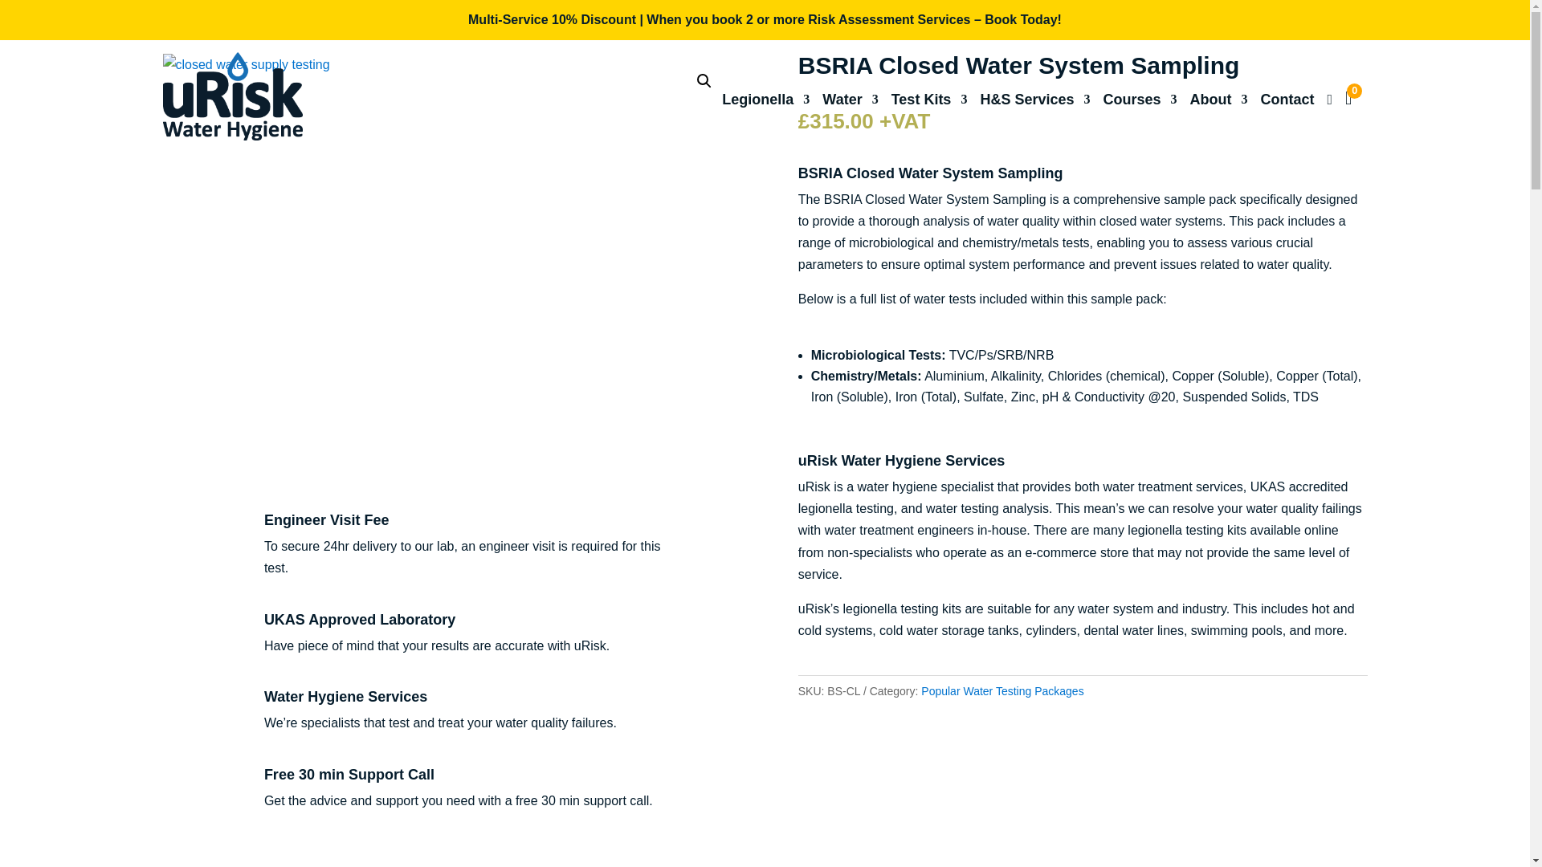 The height and width of the screenshot is (867, 1542). Describe the element at coordinates (929, 104) in the screenshot. I see `Test Kits` at that location.